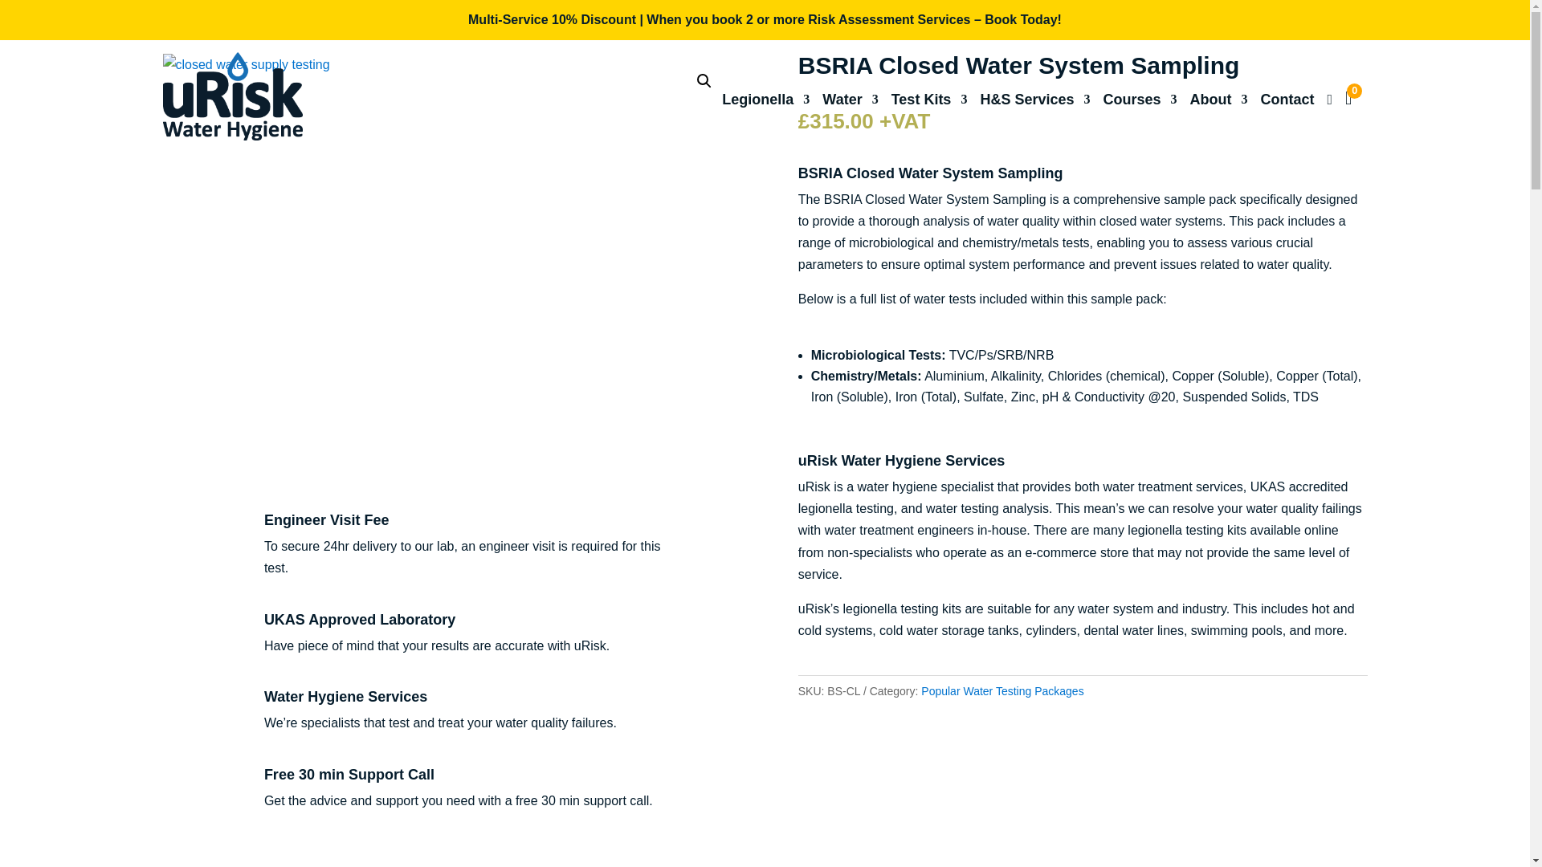 The height and width of the screenshot is (867, 1542). Describe the element at coordinates (929, 104) in the screenshot. I see `Test Kits` at that location.